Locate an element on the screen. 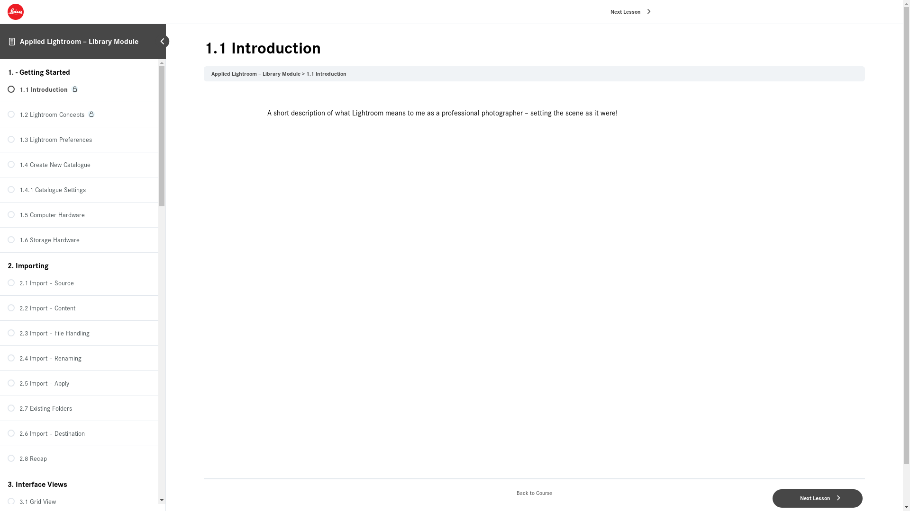  Next Lesson is located at coordinates (628, 12).